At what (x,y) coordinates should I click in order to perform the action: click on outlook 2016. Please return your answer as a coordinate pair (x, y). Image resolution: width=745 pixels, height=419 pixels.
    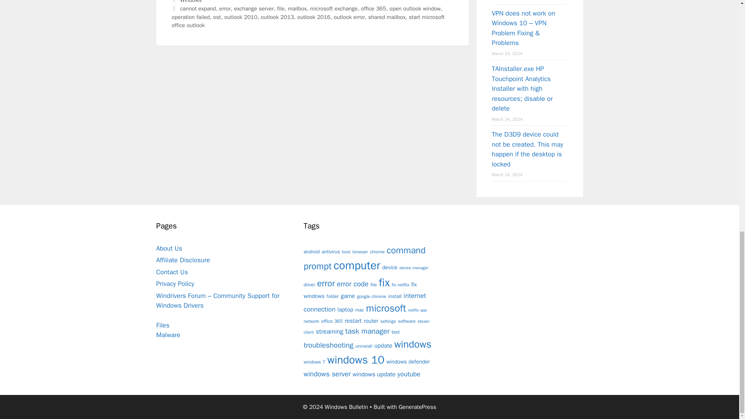
    Looking at the image, I should click on (314, 17).